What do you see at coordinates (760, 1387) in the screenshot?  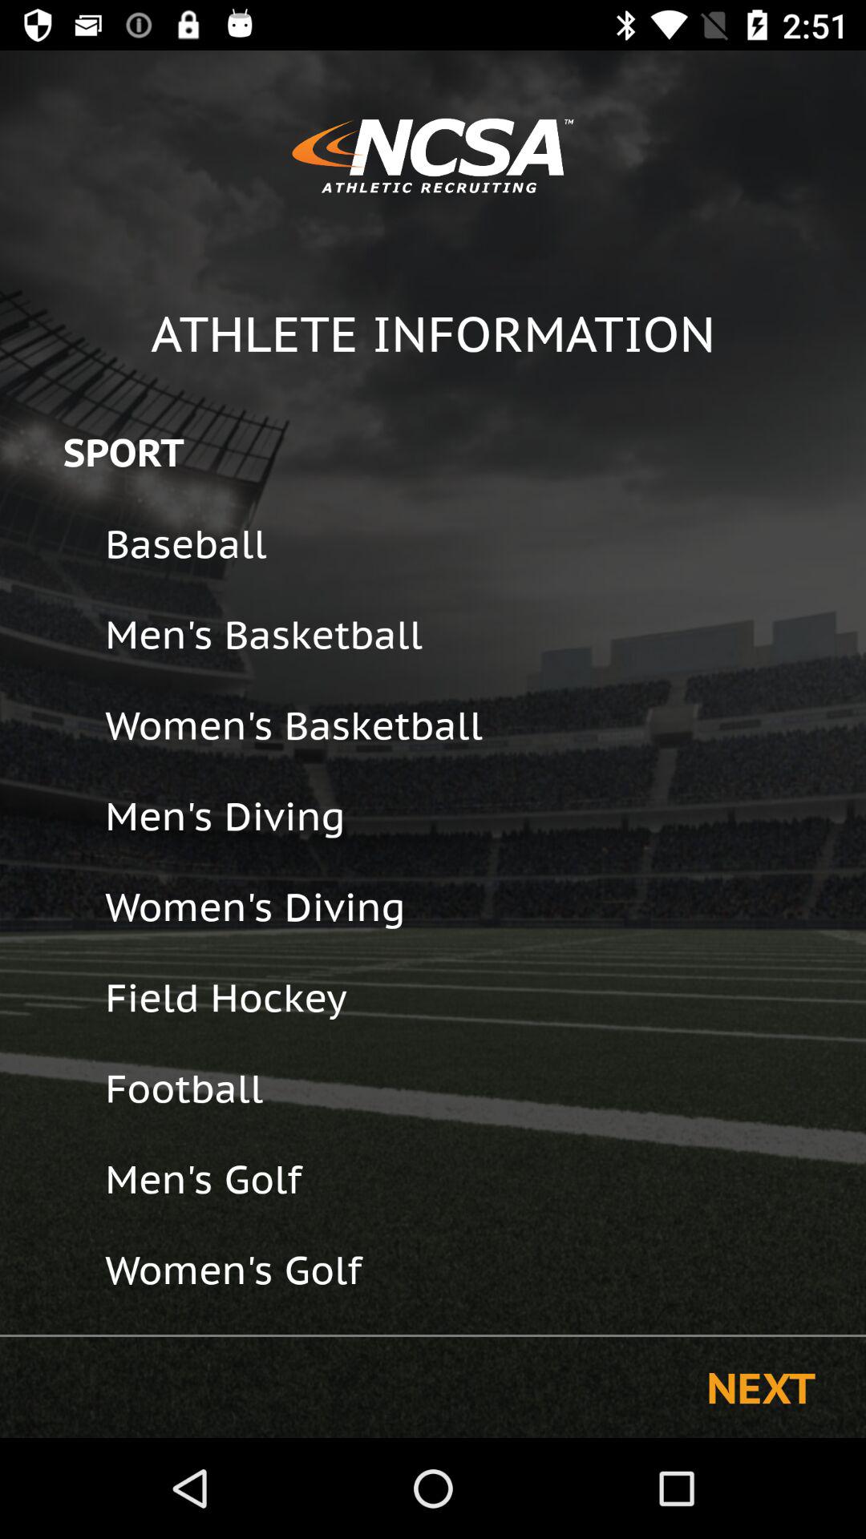 I see `open item at the bottom right corner` at bounding box center [760, 1387].